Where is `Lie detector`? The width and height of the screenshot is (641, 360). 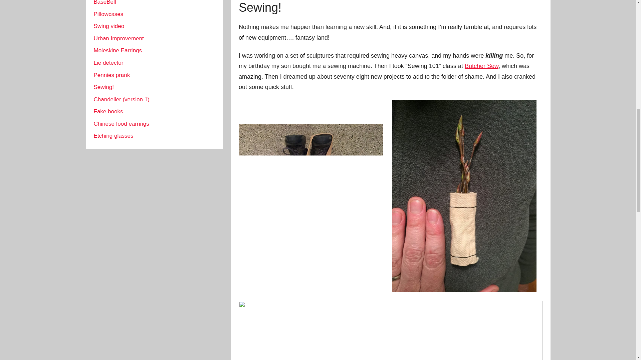
Lie detector is located at coordinates (108, 63).